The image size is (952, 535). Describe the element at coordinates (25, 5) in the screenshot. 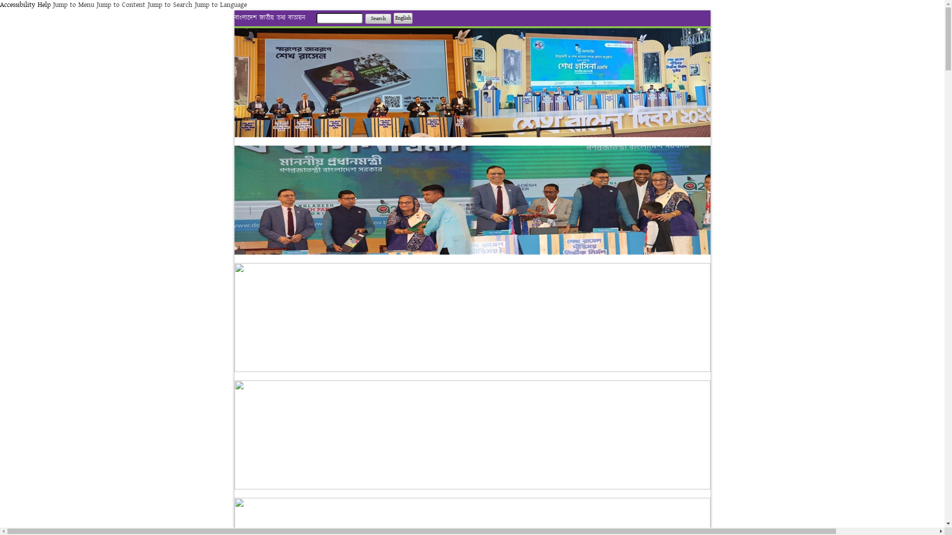

I see `Accessibility Help` at that location.